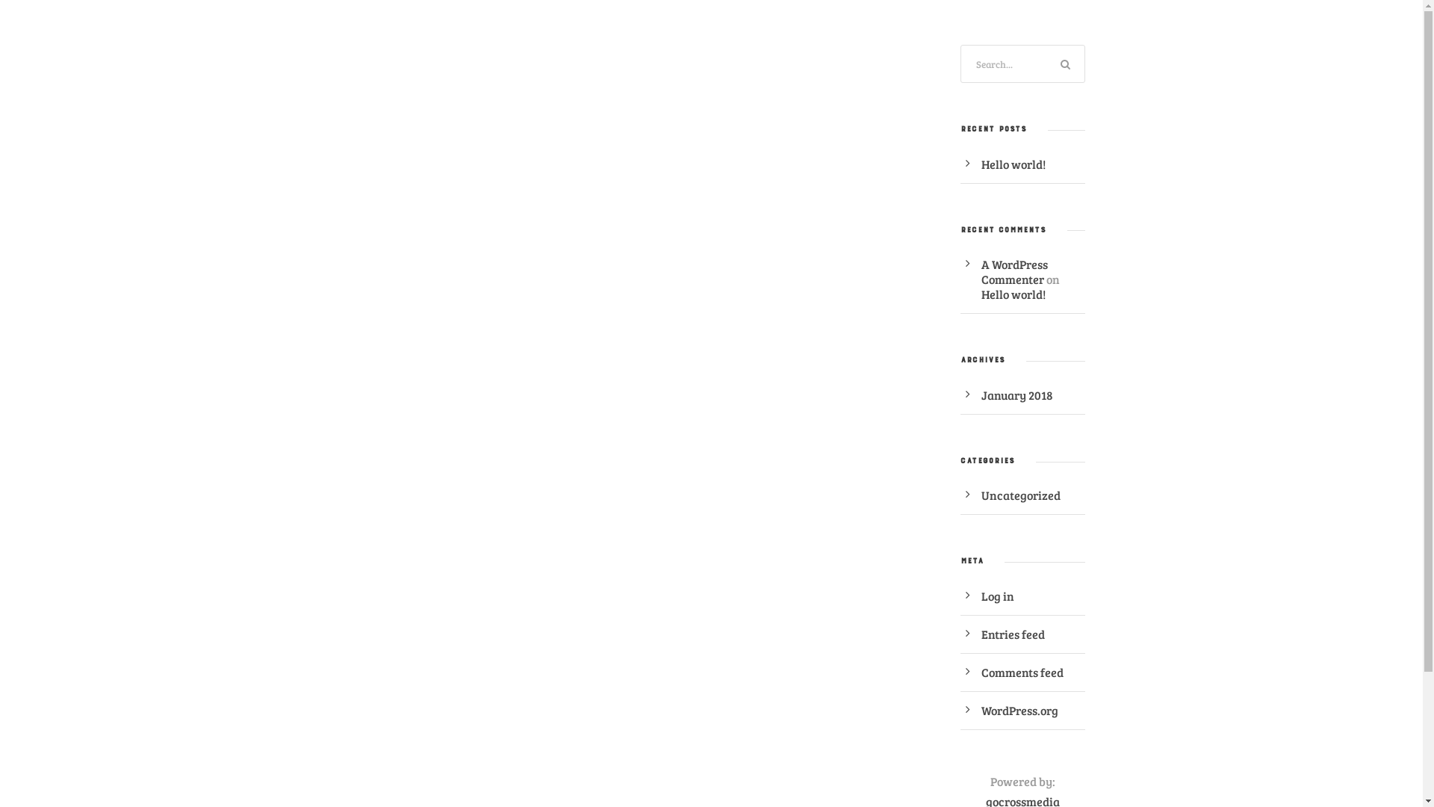 The width and height of the screenshot is (1434, 807). Describe the element at coordinates (1022, 672) in the screenshot. I see `Comments feed` at that location.